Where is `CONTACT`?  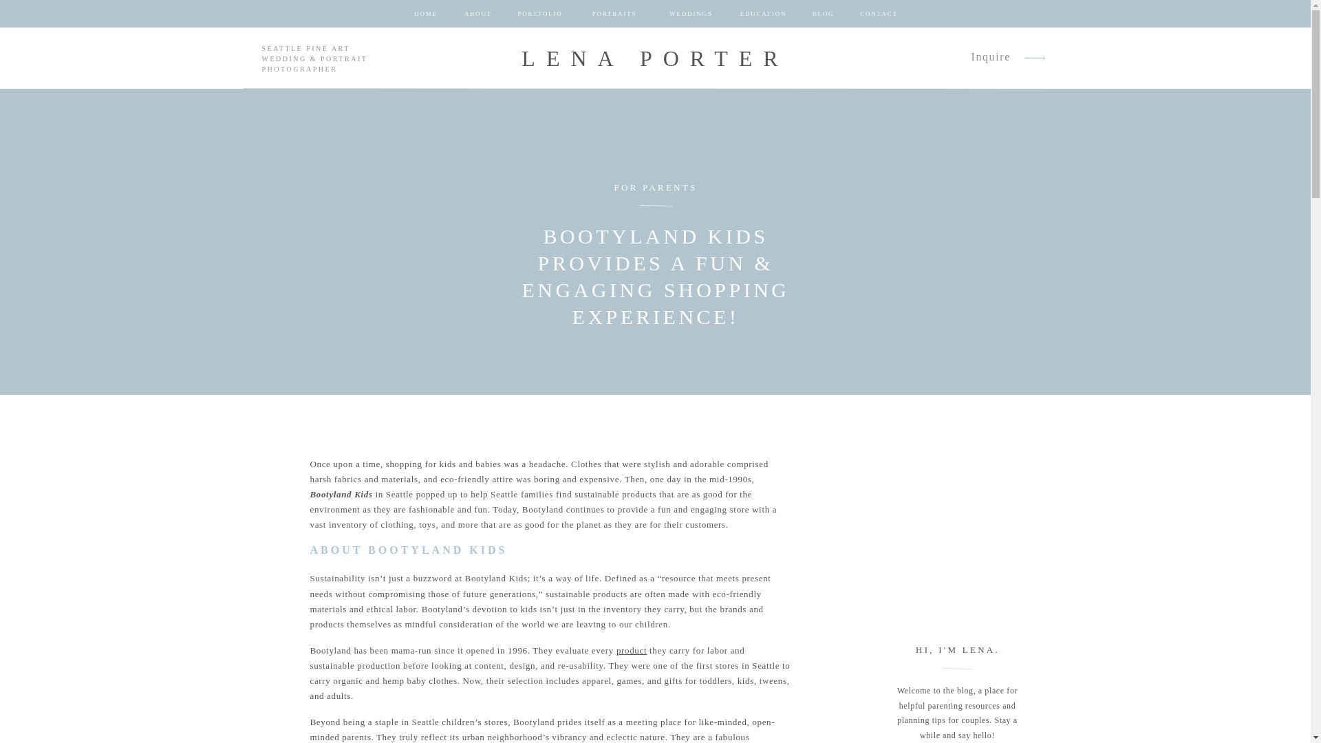 CONTACT is located at coordinates (879, 14).